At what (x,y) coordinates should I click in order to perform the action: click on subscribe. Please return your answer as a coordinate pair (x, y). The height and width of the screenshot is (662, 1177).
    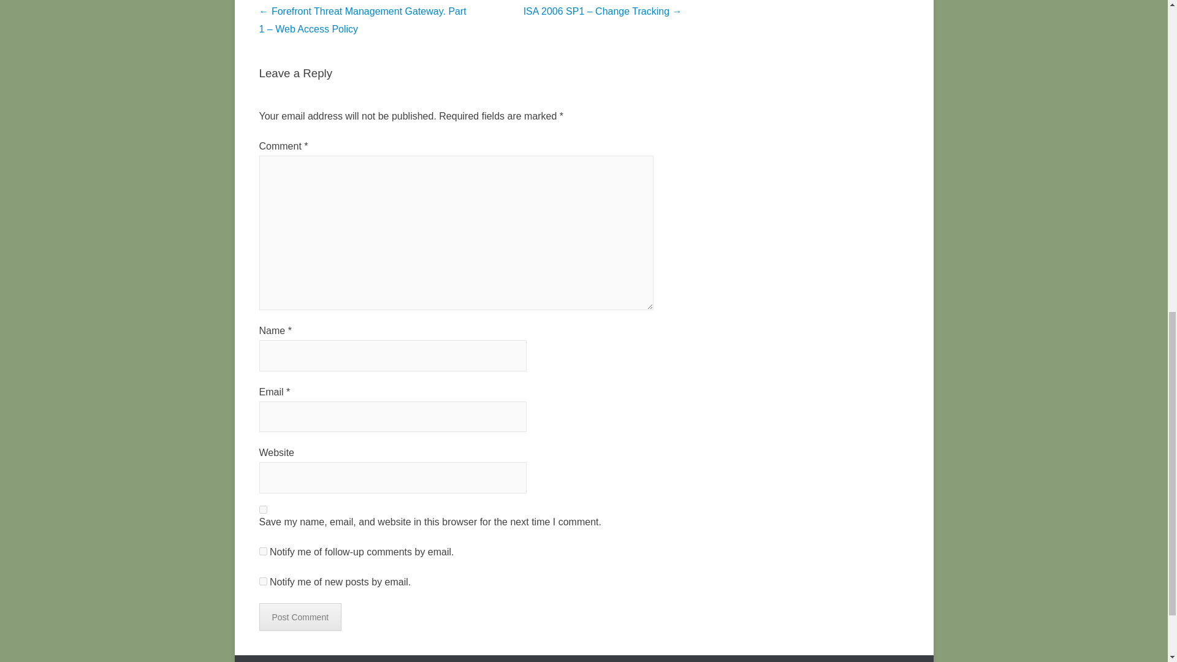
    Looking at the image, I should click on (262, 552).